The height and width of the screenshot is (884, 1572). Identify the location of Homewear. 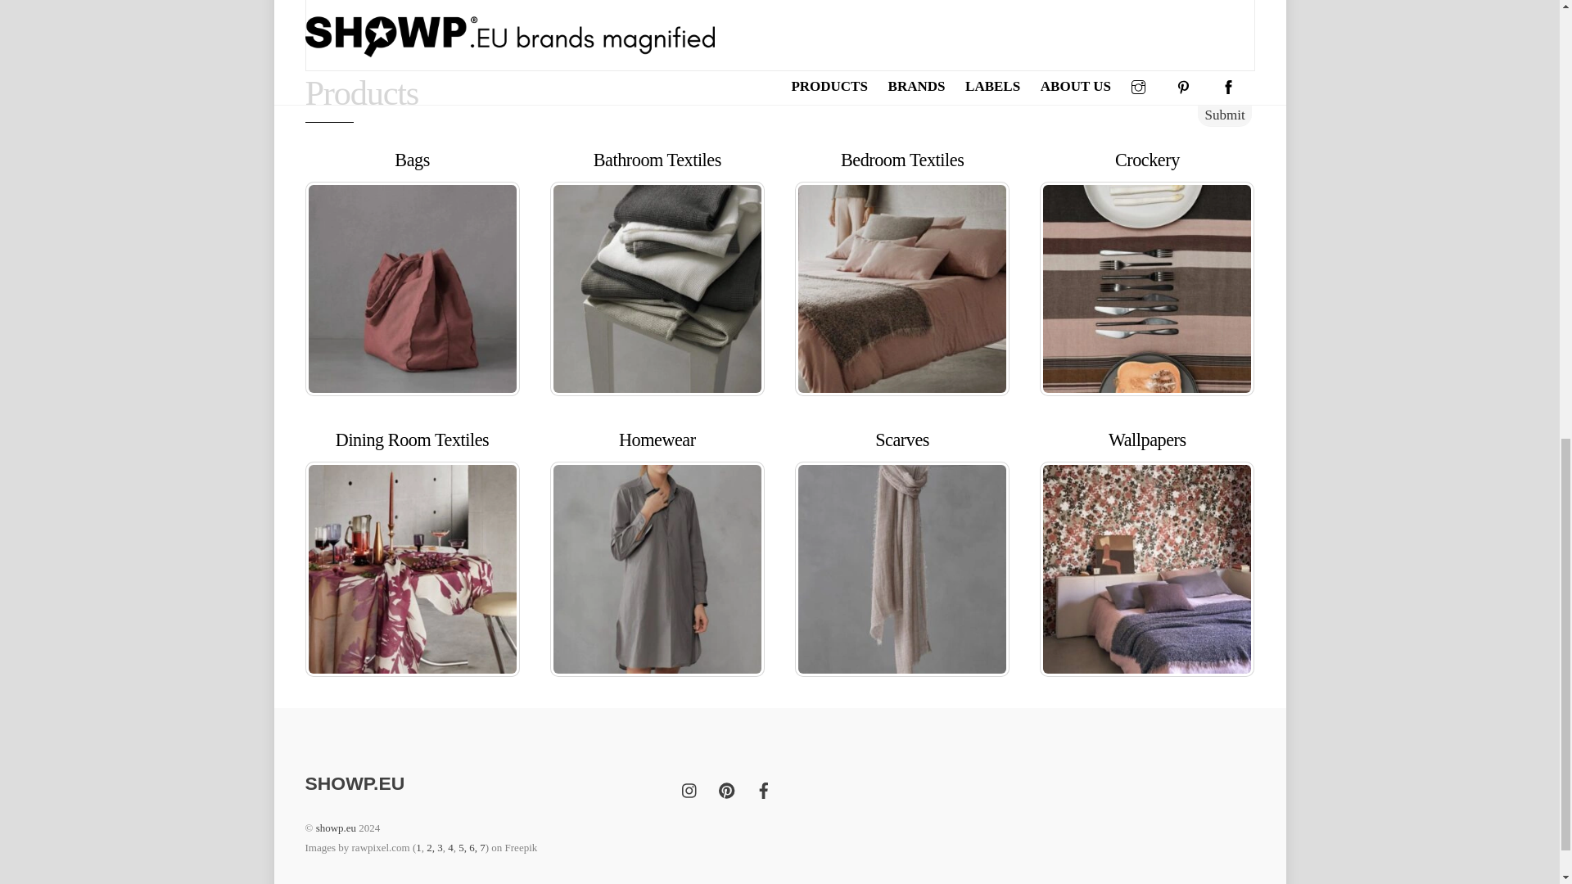
(657, 568).